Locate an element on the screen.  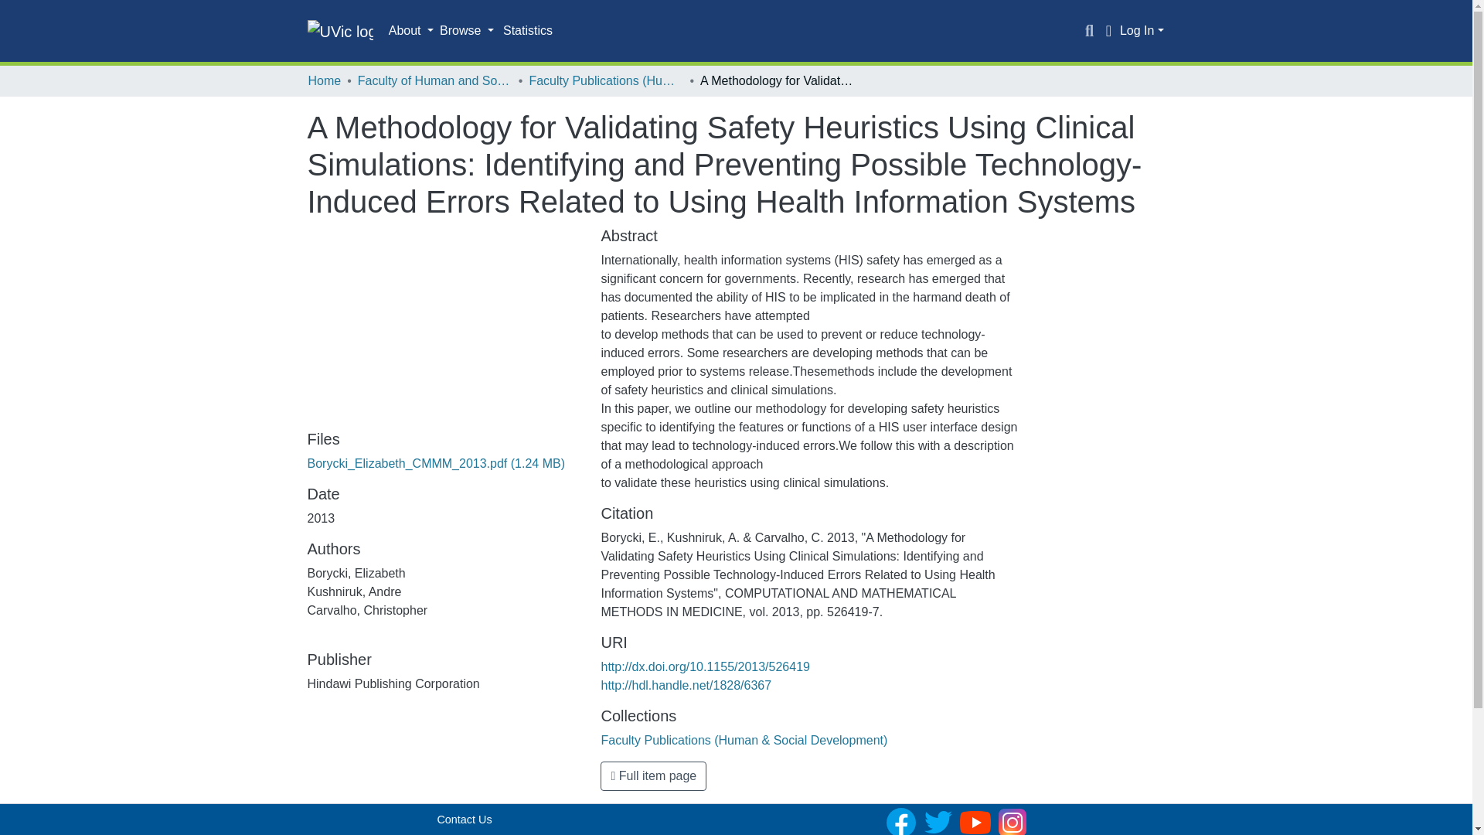
Statistics is located at coordinates (528, 31).